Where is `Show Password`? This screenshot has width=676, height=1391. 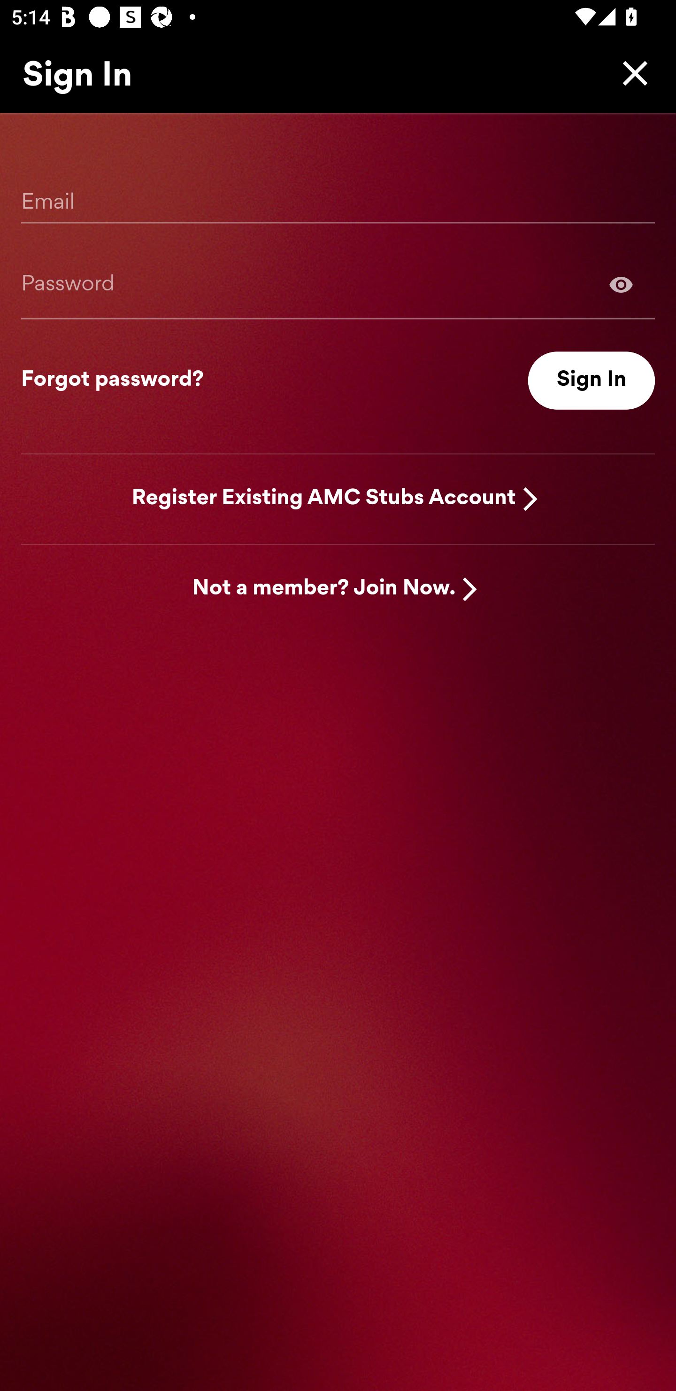 Show Password is located at coordinates (621, 284).